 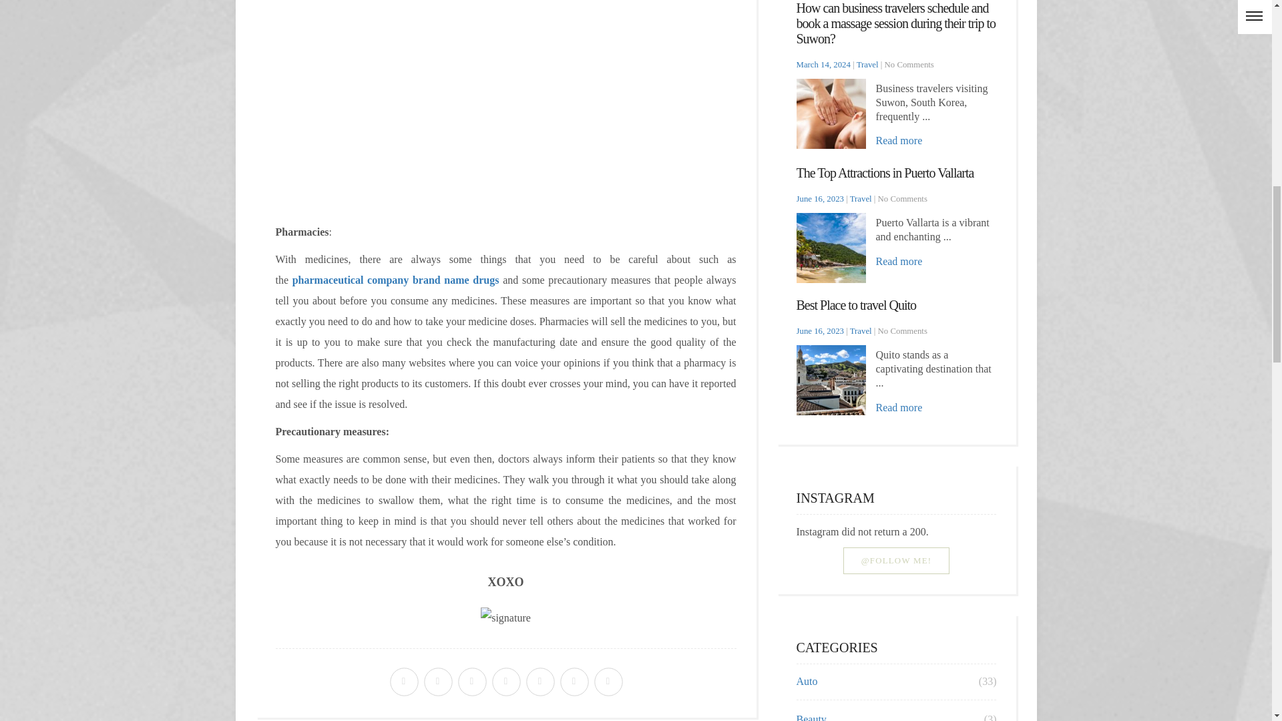 I want to click on Travel, so click(x=867, y=64).